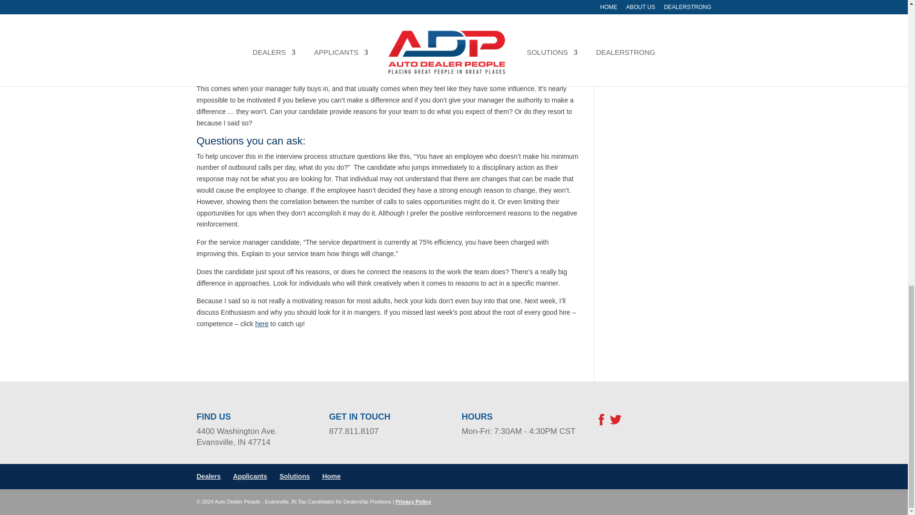 This screenshot has width=915, height=515. I want to click on here, so click(261, 323).